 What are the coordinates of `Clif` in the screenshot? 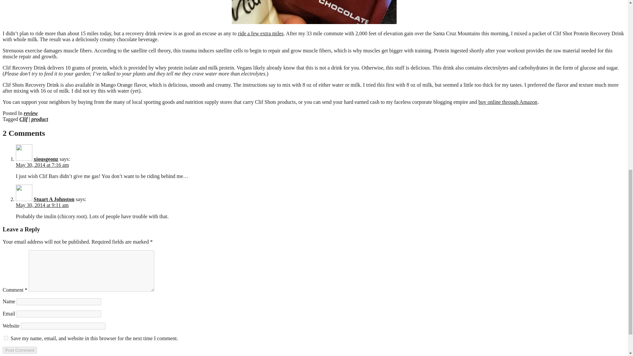 It's located at (24, 119).